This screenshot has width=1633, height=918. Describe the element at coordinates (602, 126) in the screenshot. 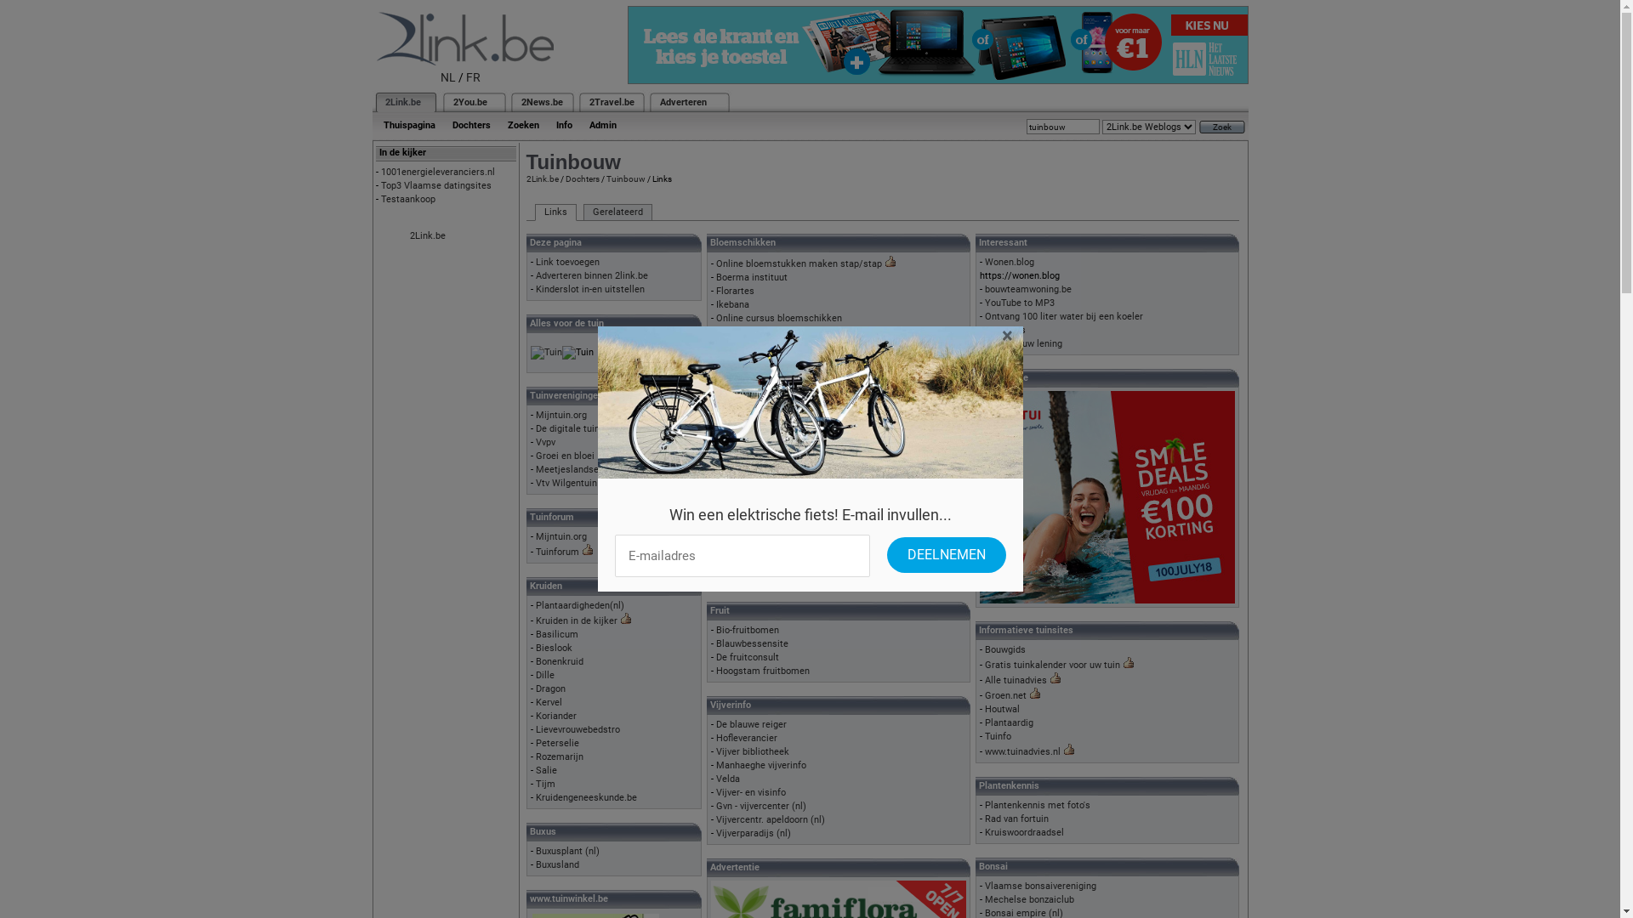

I see `Admin` at that location.